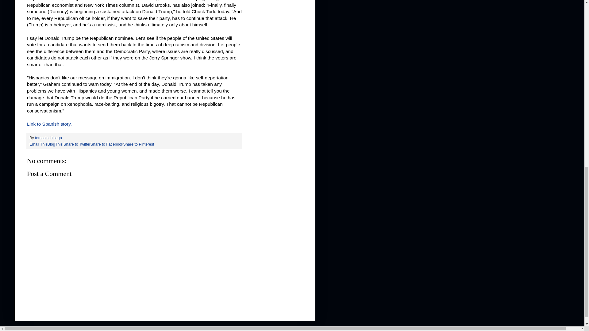 The image size is (589, 331). Describe the element at coordinates (48, 138) in the screenshot. I see `tomasinchicago` at that location.